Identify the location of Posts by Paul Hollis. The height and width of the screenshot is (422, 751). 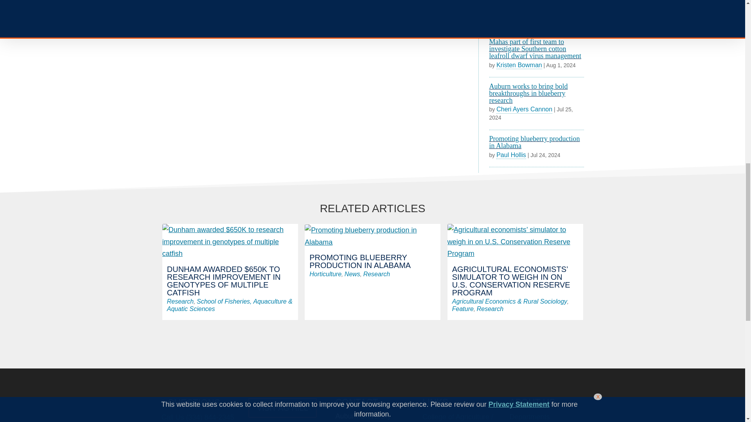
(511, 155).